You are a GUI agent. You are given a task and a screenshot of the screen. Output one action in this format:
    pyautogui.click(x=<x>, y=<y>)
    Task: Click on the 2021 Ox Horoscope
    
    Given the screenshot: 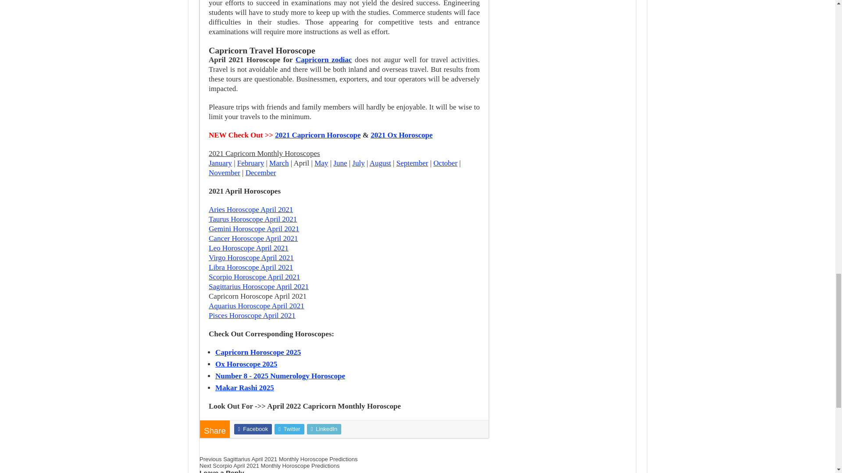 What is the action you would take?
    pyautogui.click(x=401, y=135)
    